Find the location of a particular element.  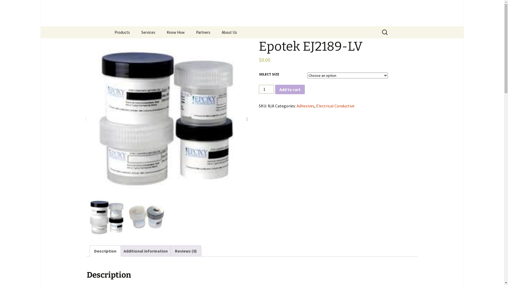

Clean Room Solutions is located at coordinates (188, 44).